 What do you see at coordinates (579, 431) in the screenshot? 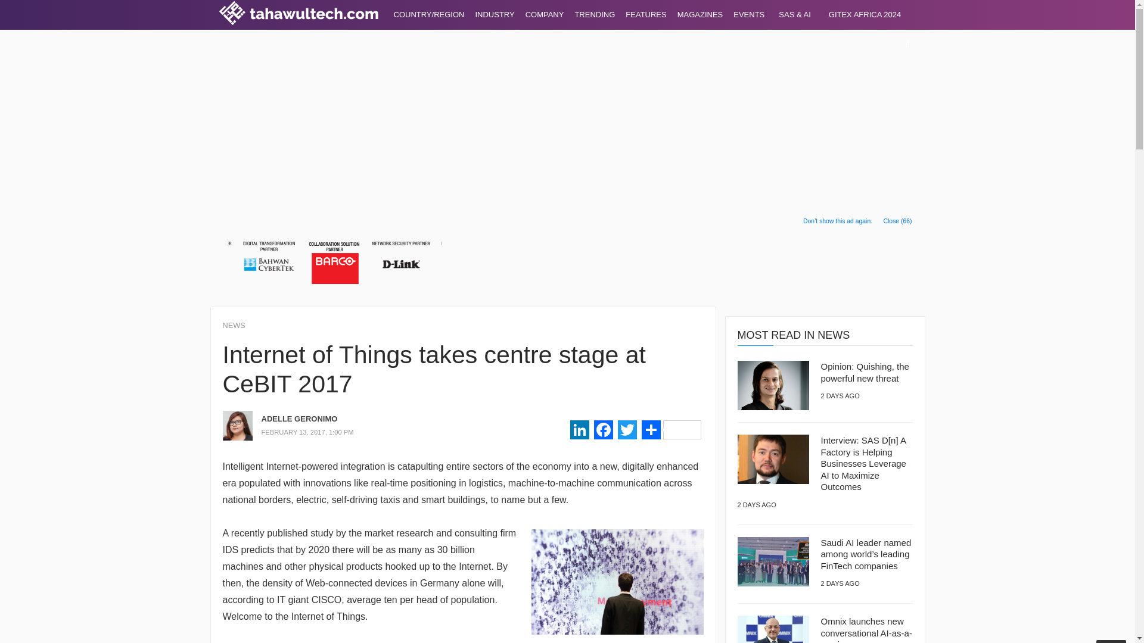
I see `LinkedIn` at bounding box center [579, 431].